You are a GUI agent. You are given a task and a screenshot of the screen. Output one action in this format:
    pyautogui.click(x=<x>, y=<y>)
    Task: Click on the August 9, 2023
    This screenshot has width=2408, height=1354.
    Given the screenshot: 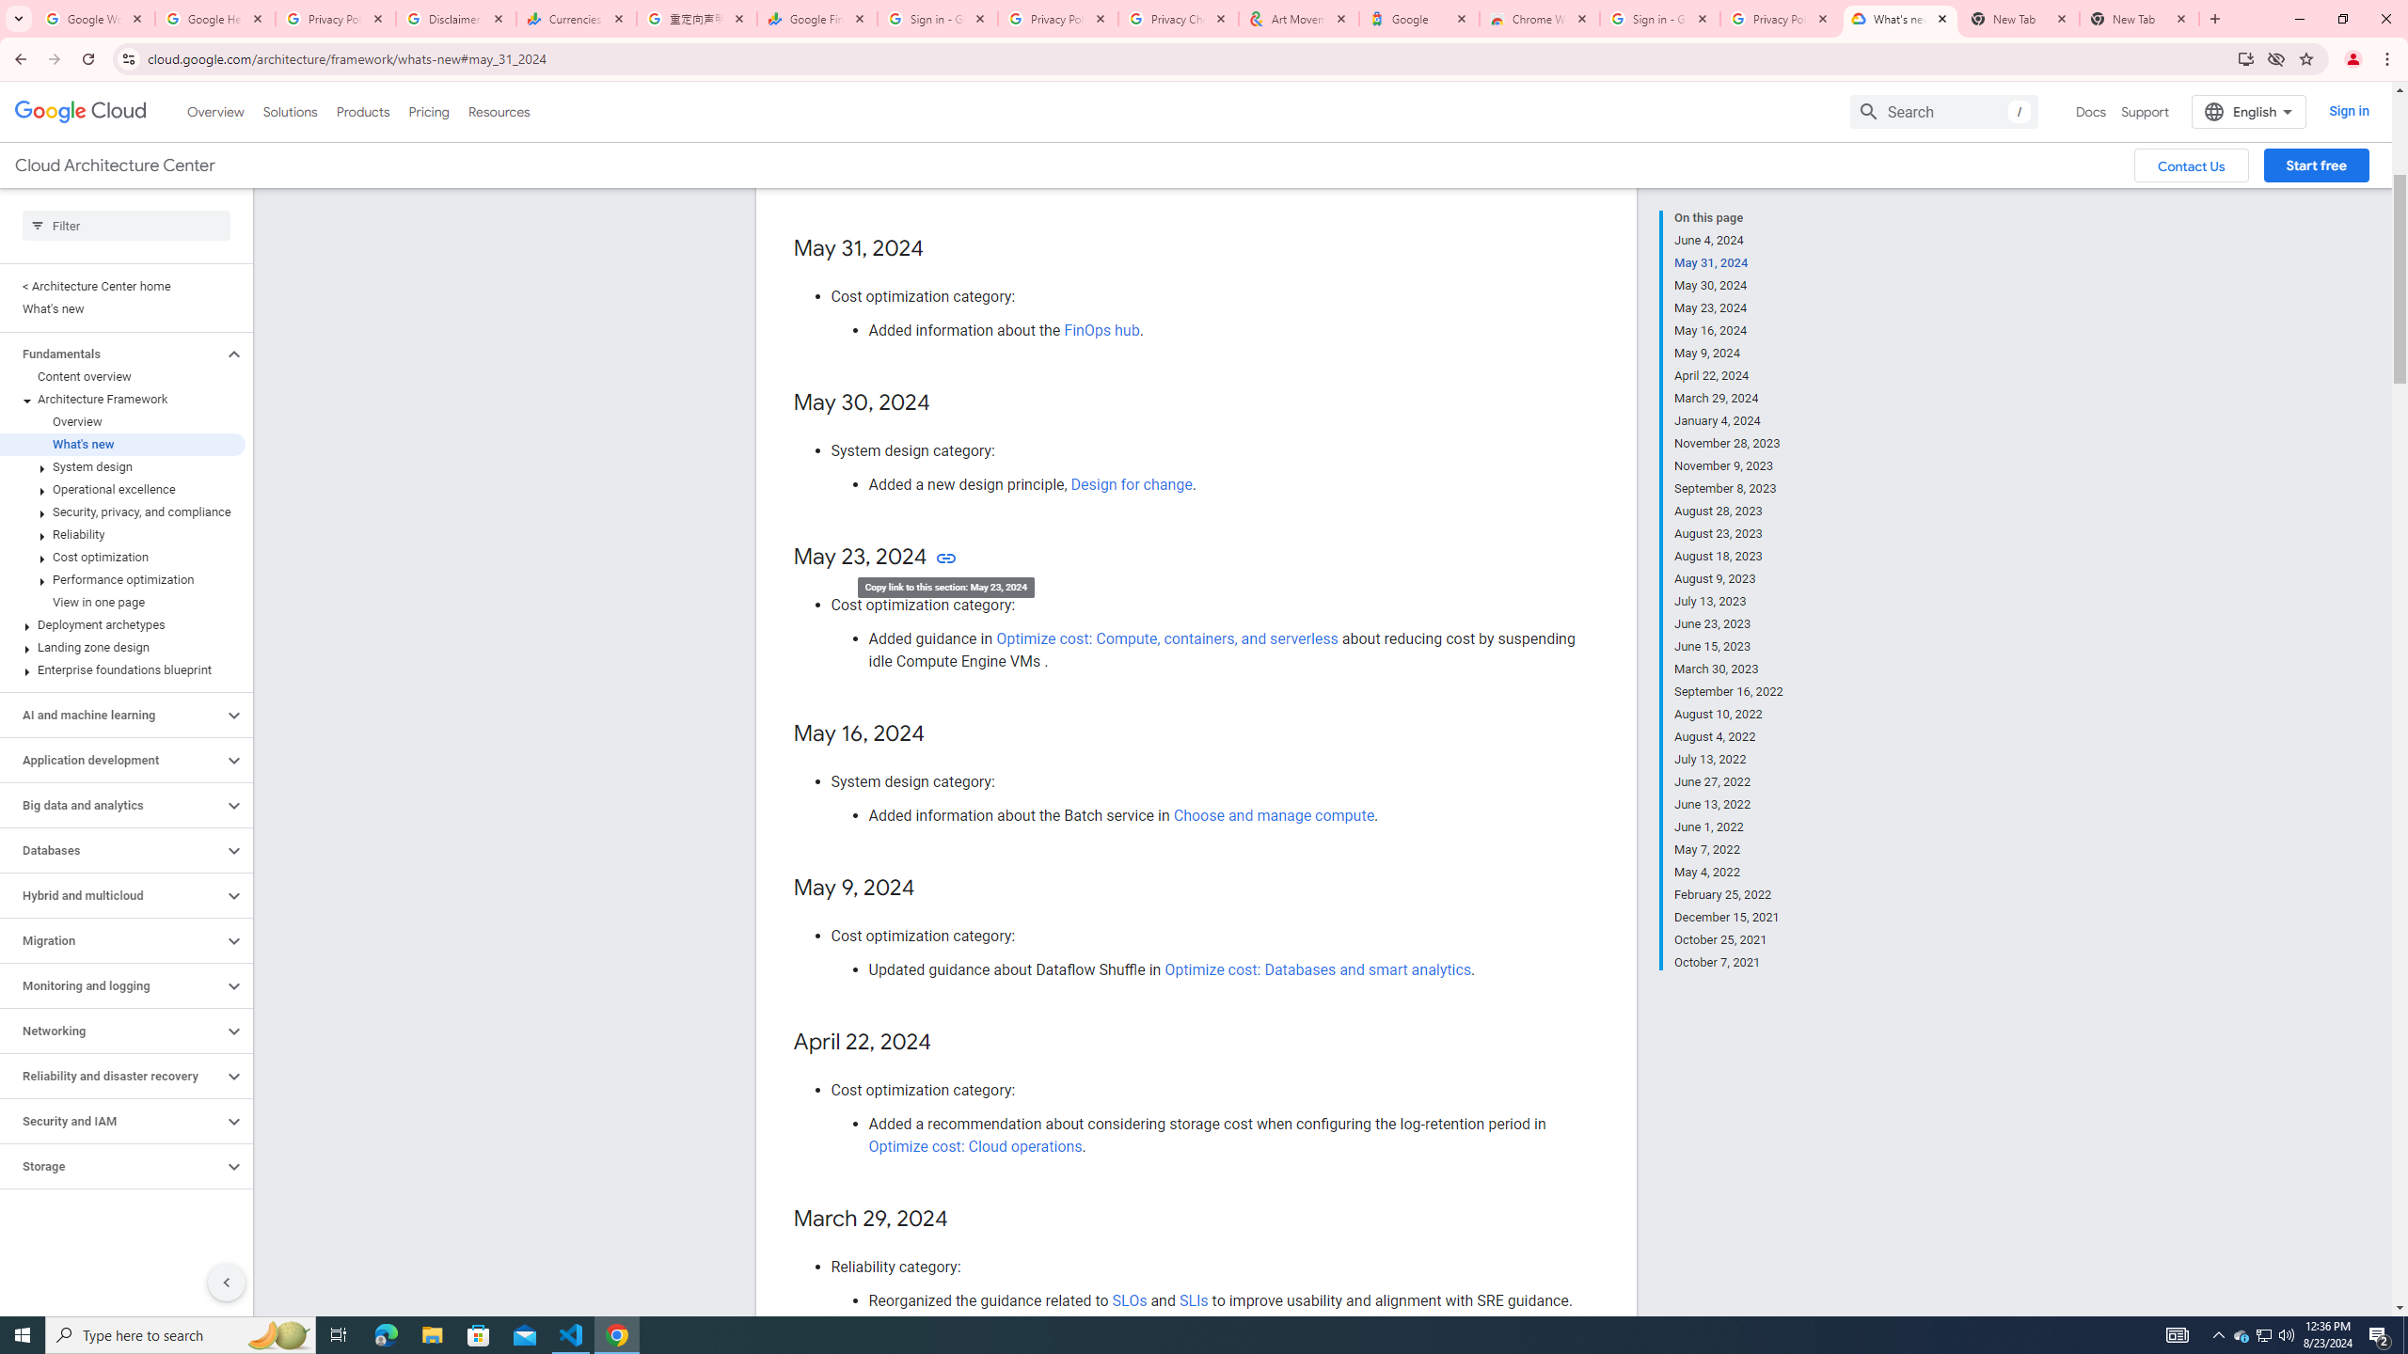 What is the action you would take?
    pyautogui.click(x=1729, y=578)
    